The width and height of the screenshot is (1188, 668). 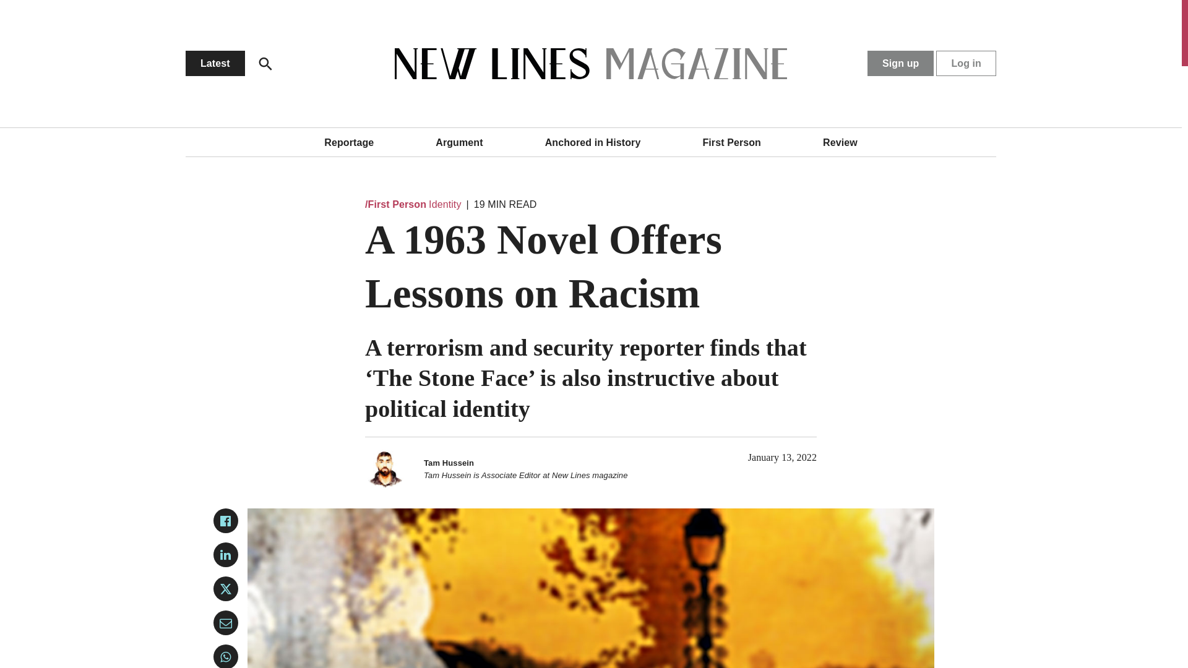 What do you see at coordinates (731, 142) in the screenshot?
I see `First Person` at bounding box center [731, 142].